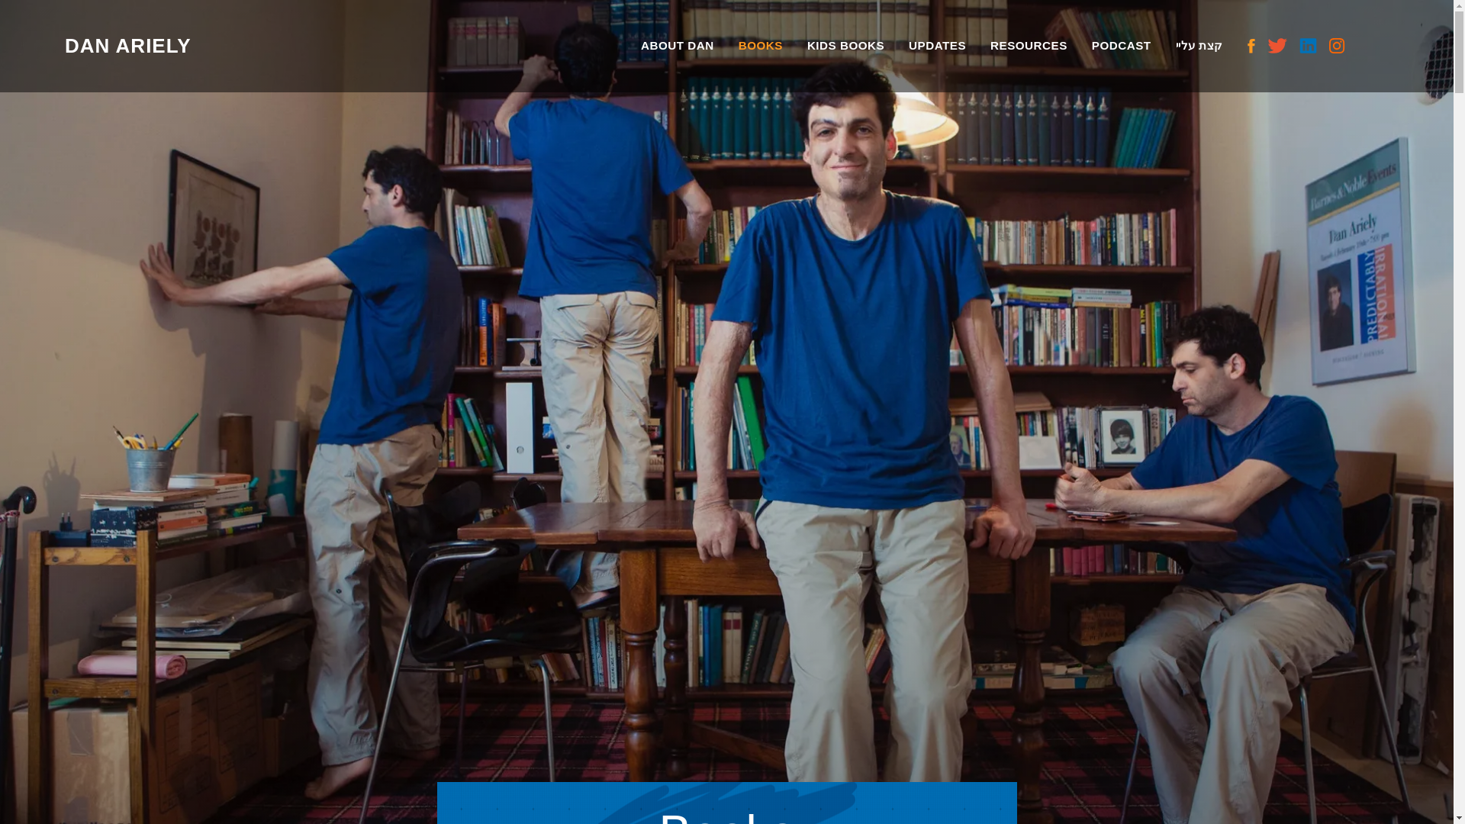 This screenshot has width=1465, height=824. Describe the element at coordinates (845, 46) in the screenshot. I see `KIDS BOOKS` at that location.